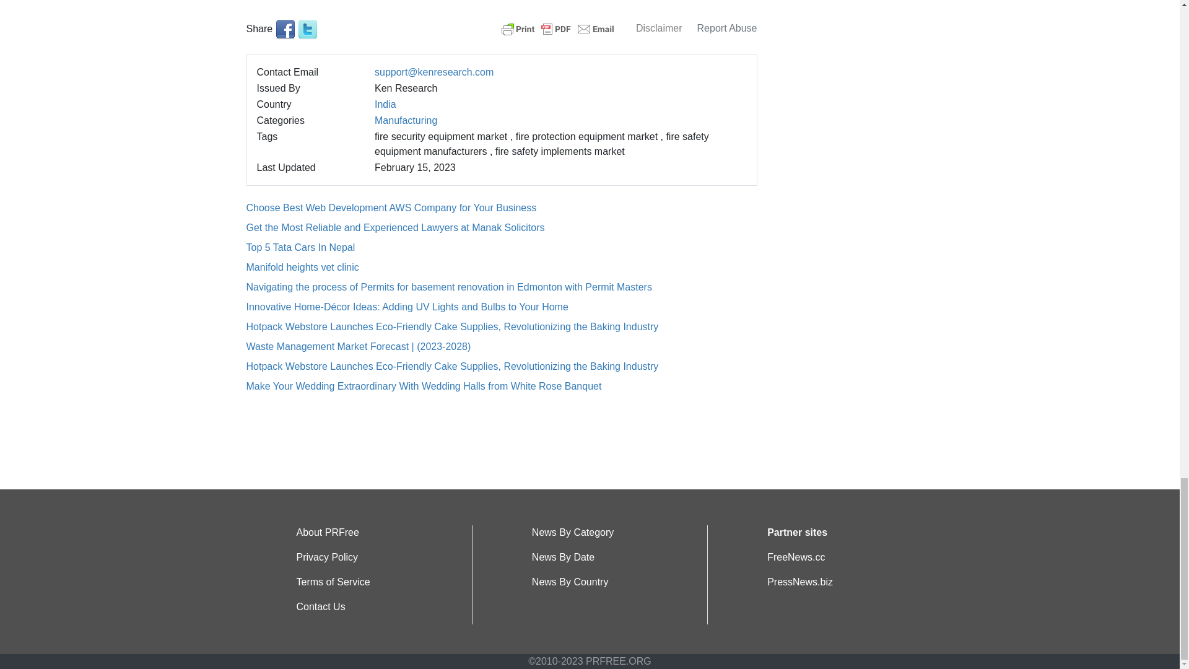 This screenshot has width=1189, height=669. What do you see at coordinates (302, 267) in the screenshot?
I see `Manifold heights vet clinic` at bounding box center [302, 267].